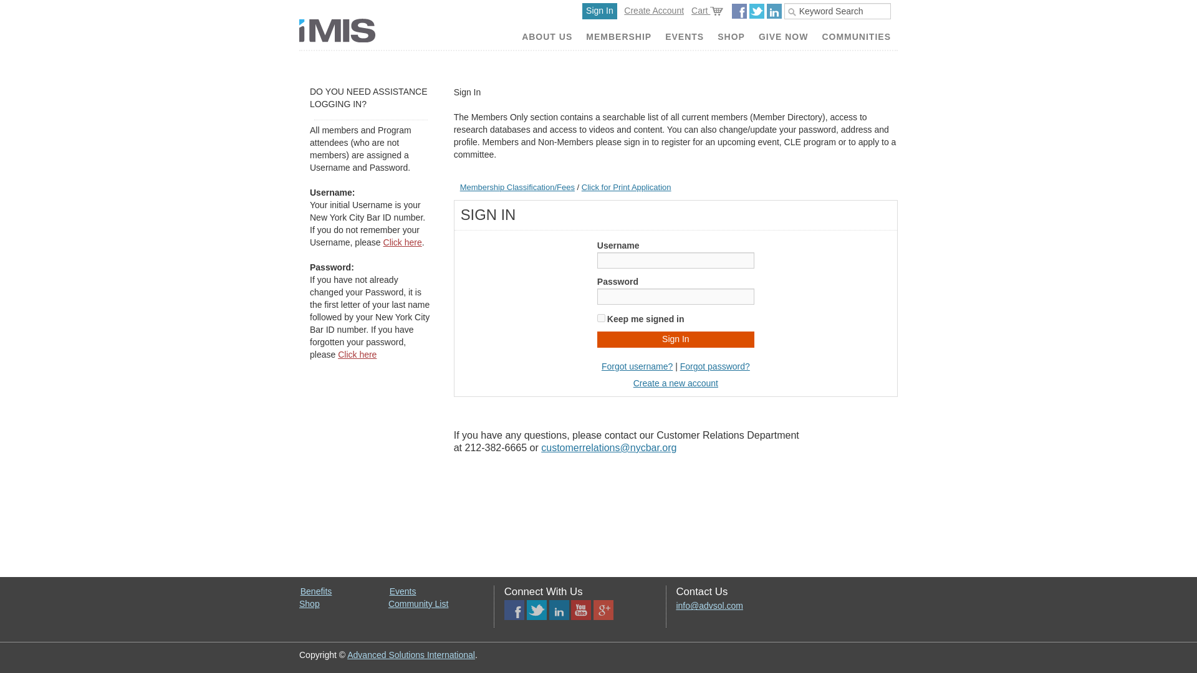 The image size is (1197, 673). Describe the element at coordinates (403, 591) in the screenshot. I see `Events` at that location.